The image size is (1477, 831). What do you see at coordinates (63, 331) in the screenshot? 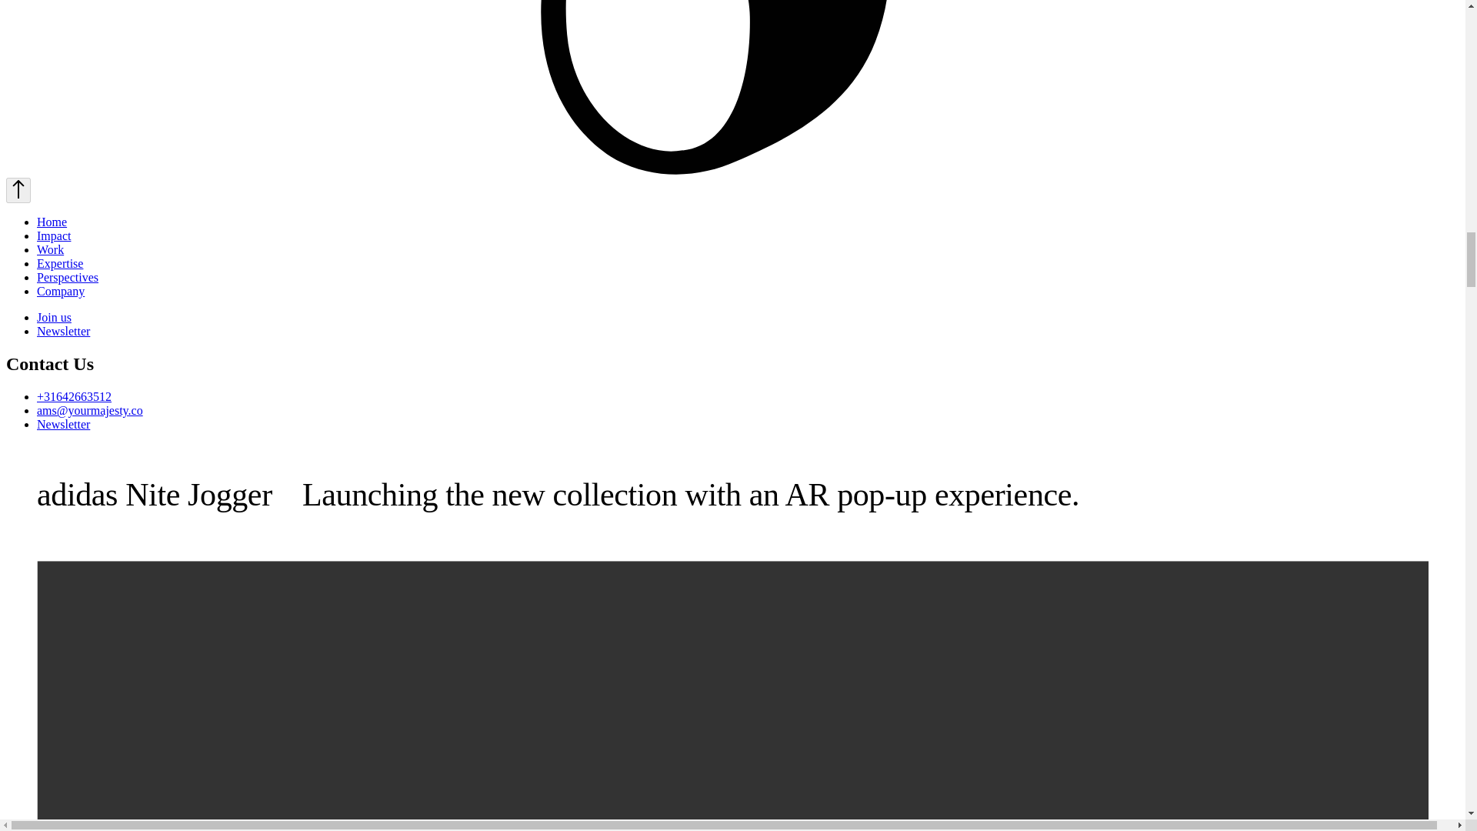
I see `Newsletter` at bounding box center [63, 331].